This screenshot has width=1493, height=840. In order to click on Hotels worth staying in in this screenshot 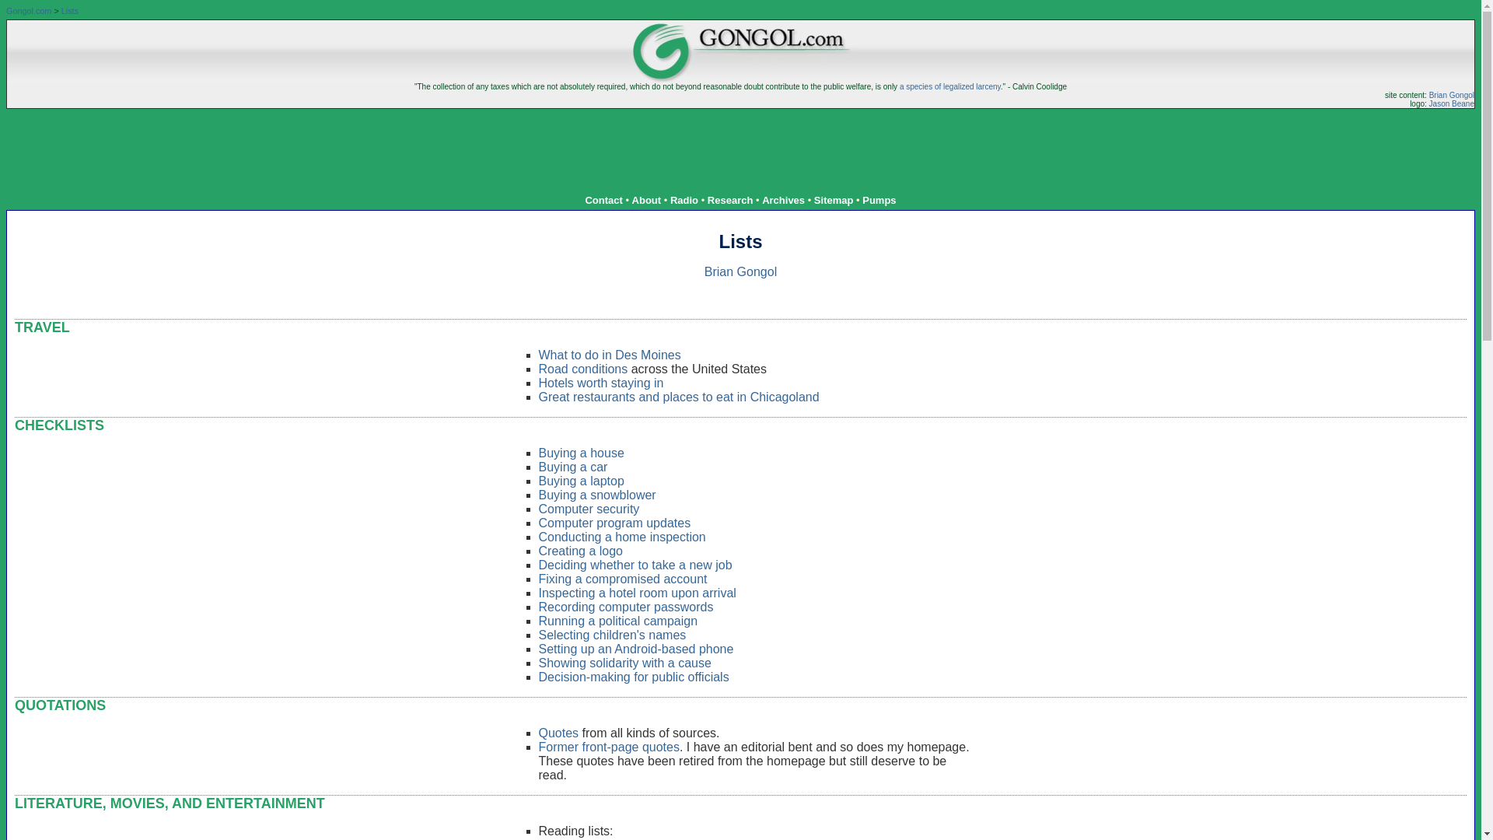, I will do `click(600, 383)`.